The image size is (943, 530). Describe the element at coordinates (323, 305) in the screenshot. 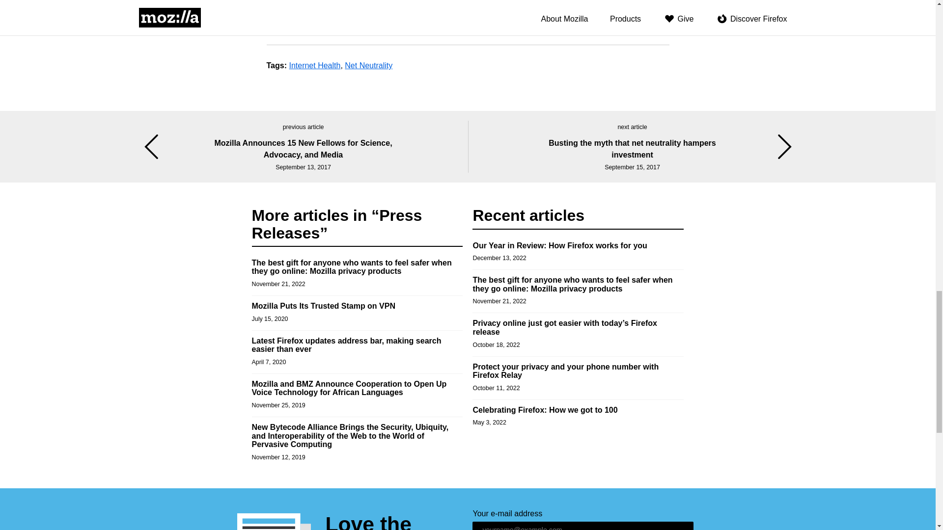

I see `Mozilla Puts Its Trusted Stamp on VPN` at that location.